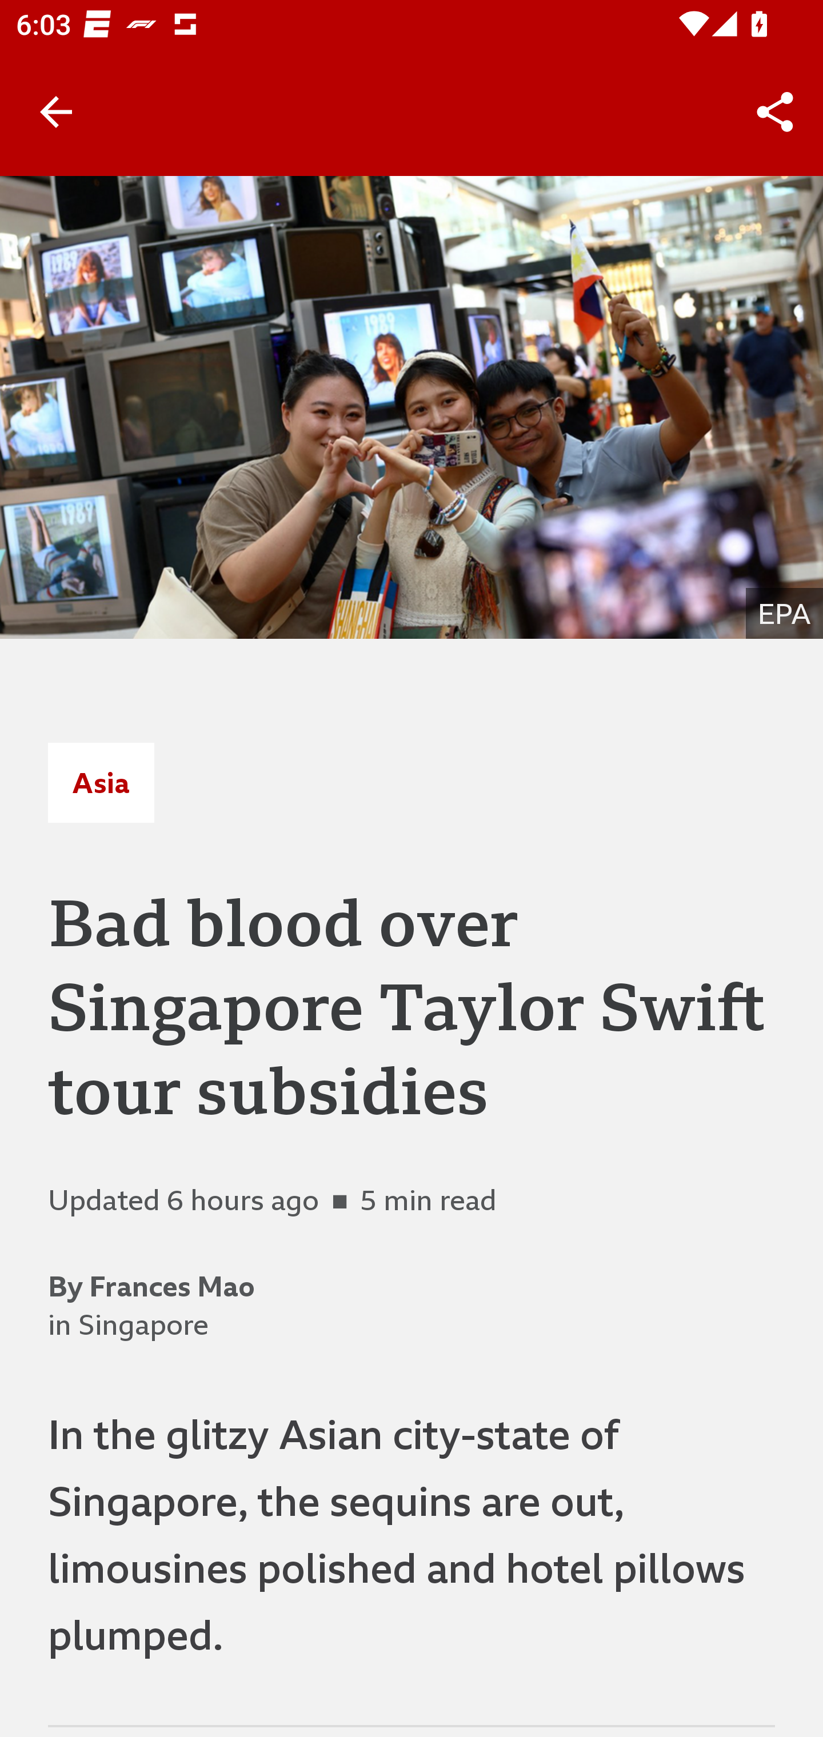 This screenshot has height=1737, width=823. Describe the element at coordinates (56, 112) in the screenshot. I see `Back` at that location.